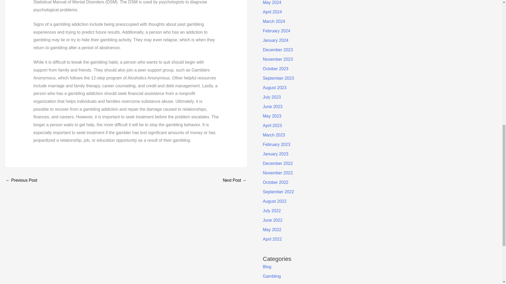 The image size is (506, 284). What do you see at coordinates (278, 173) in the screenshot?
I see `November 2022` at bounding box center [278, 173].